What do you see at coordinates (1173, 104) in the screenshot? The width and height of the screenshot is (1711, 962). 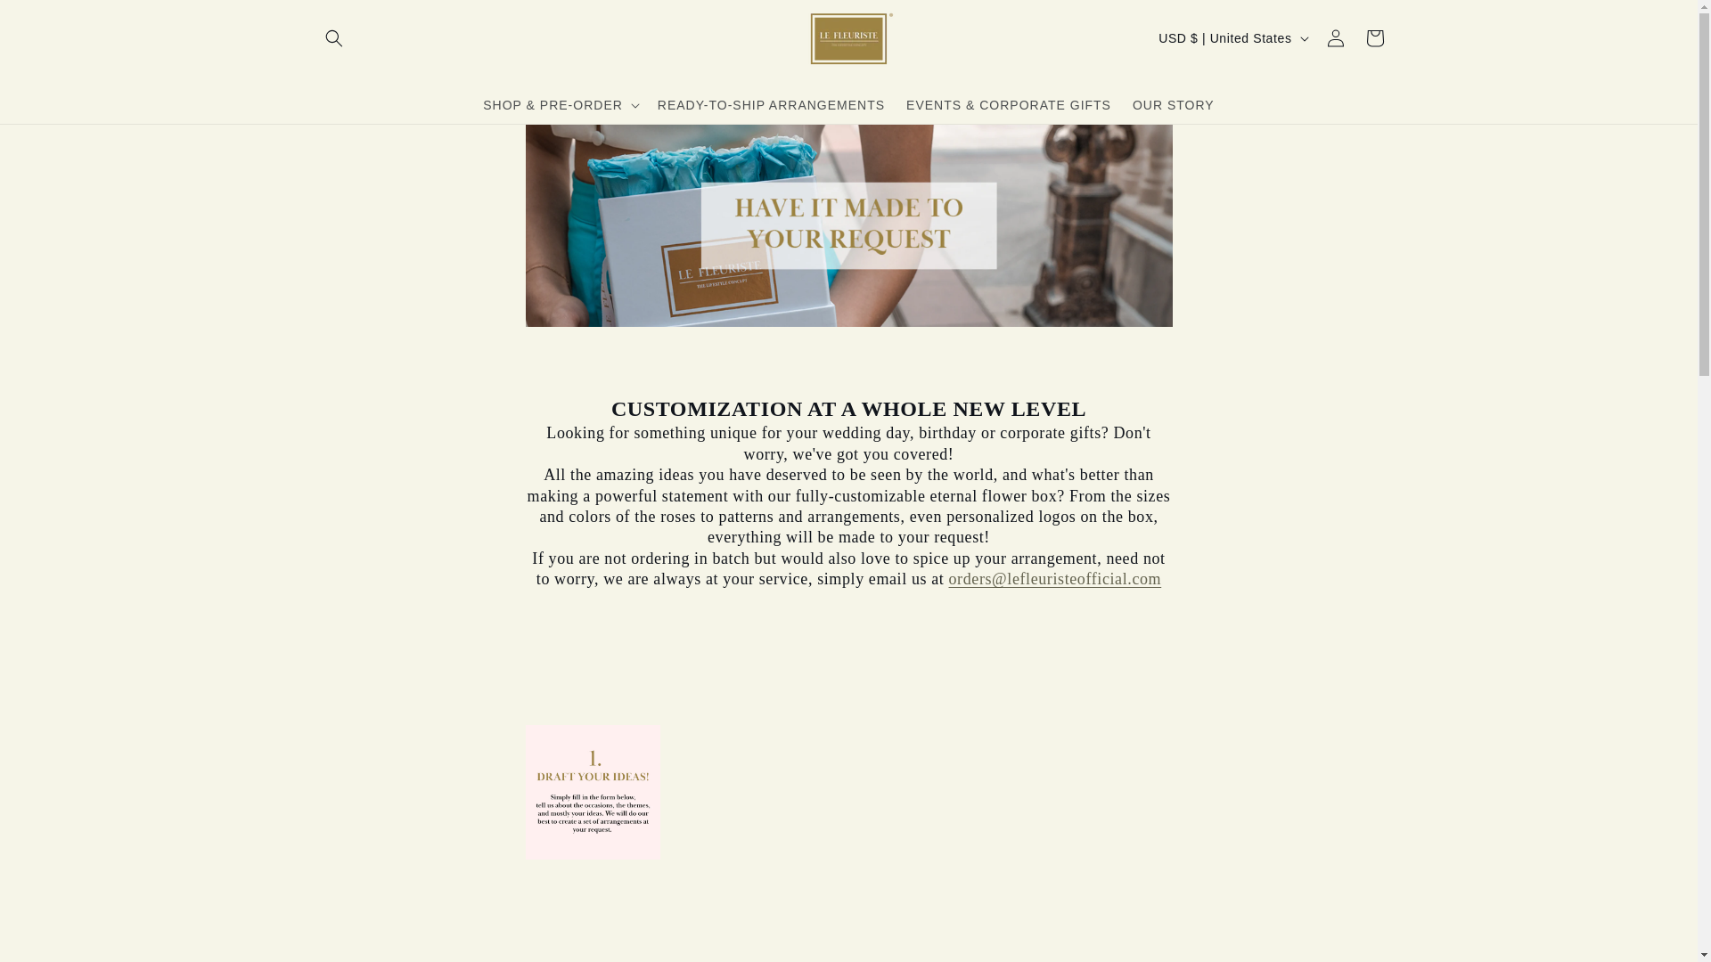 I see `OUR STORY` at bounding box center [1173, 104].